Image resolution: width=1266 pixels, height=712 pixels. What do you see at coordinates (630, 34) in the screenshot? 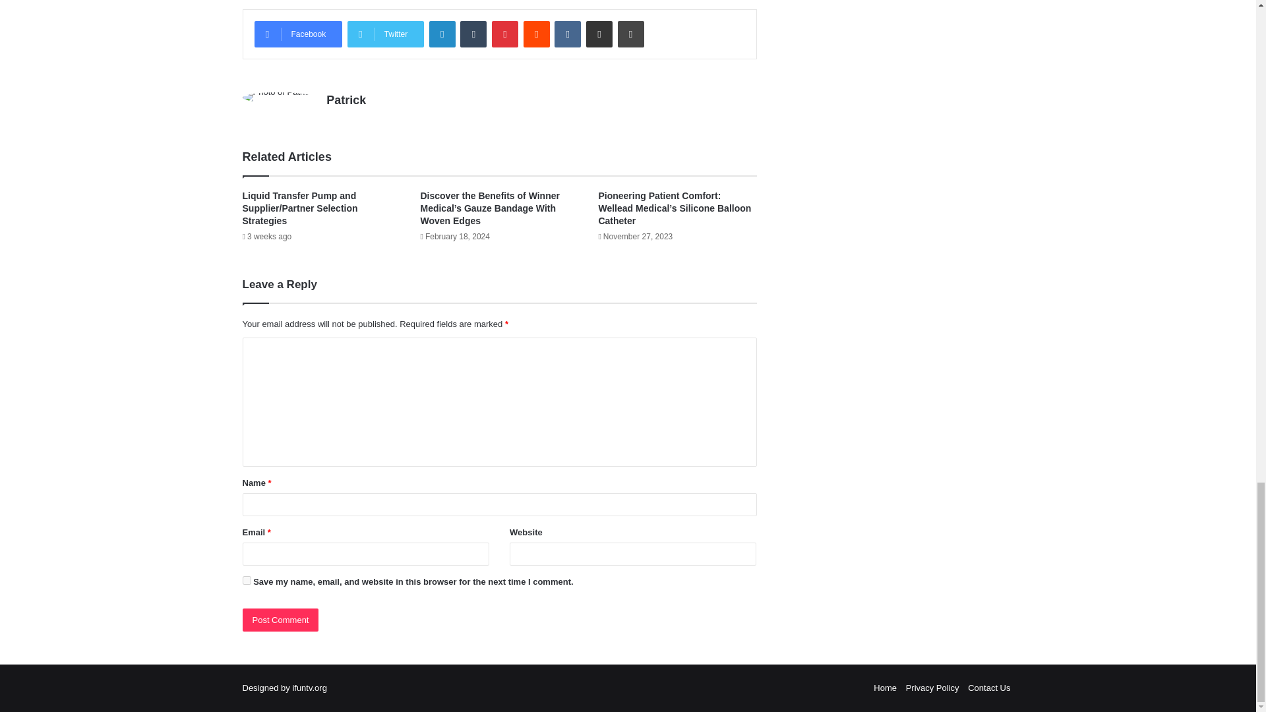
I see `Print` at bounding box center [630, 34].